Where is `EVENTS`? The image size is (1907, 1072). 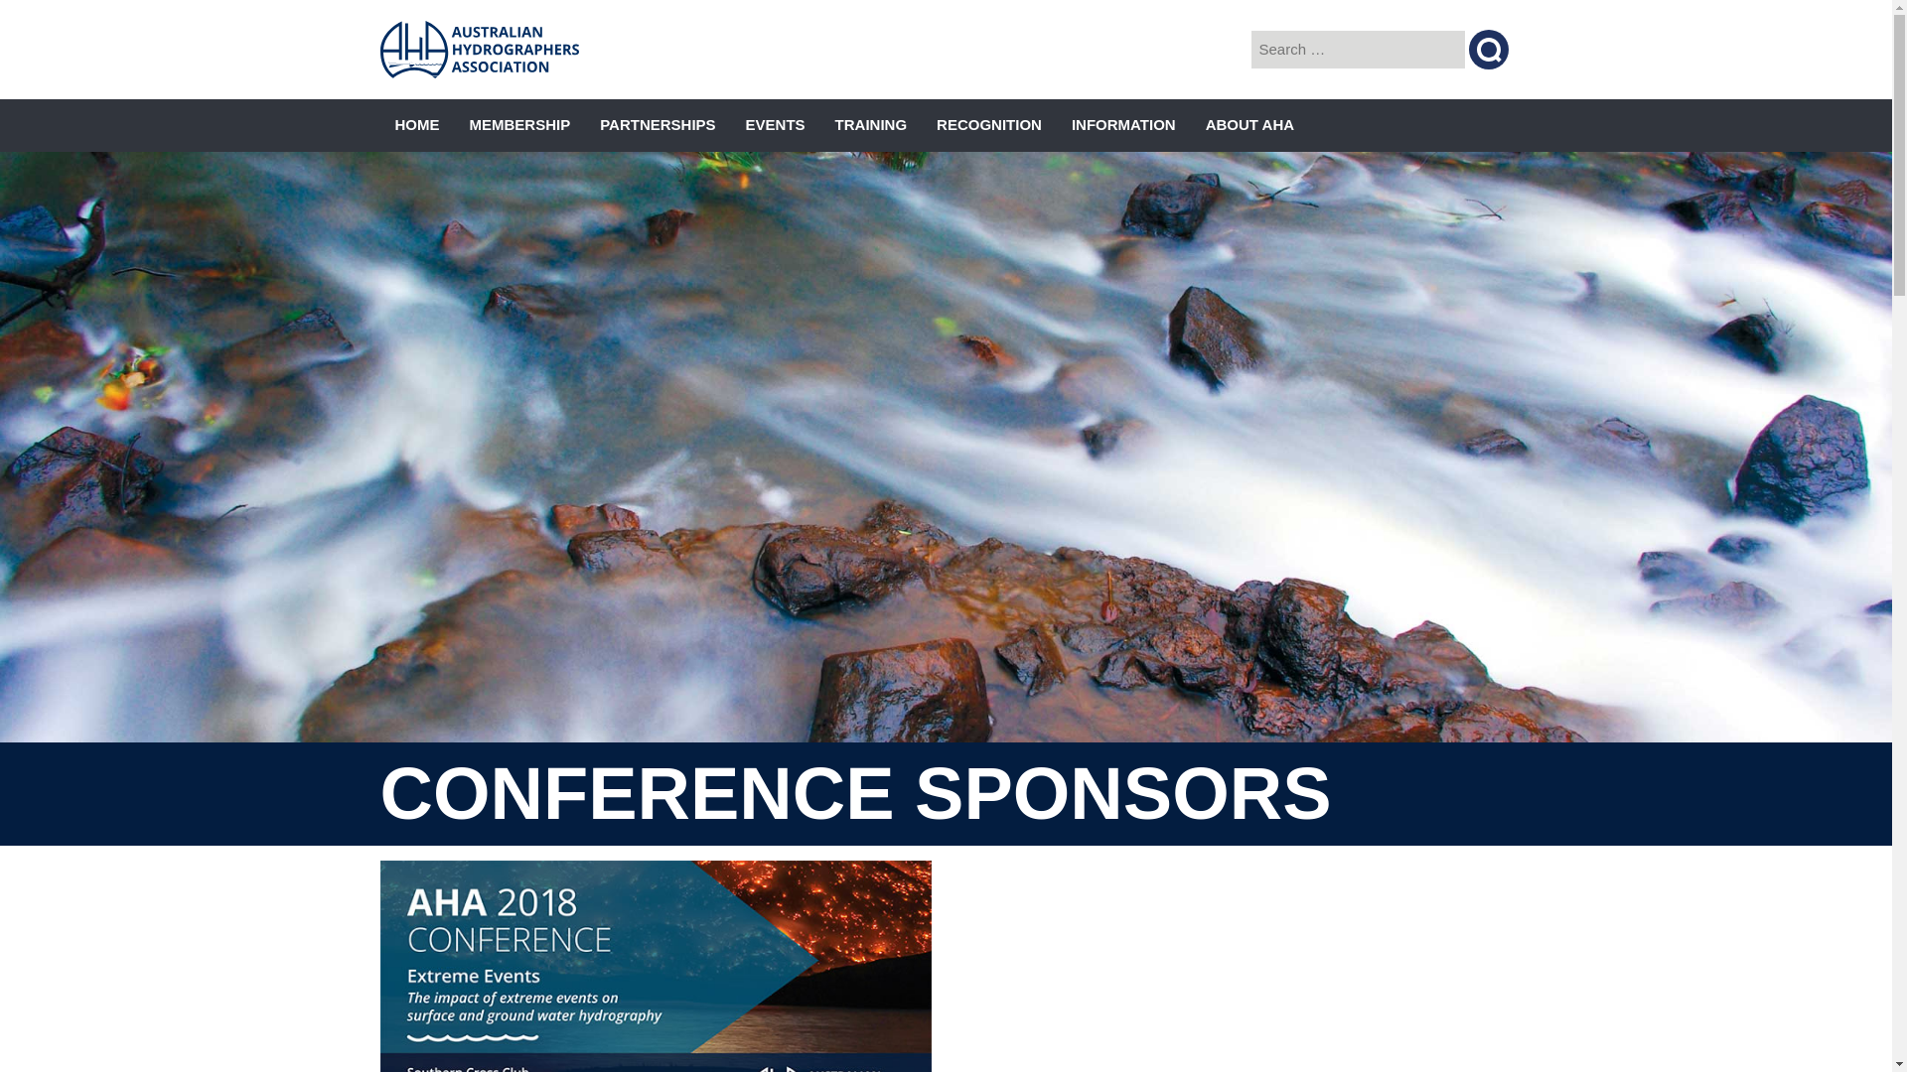 EVENTS is located at coordinates (776, 125).